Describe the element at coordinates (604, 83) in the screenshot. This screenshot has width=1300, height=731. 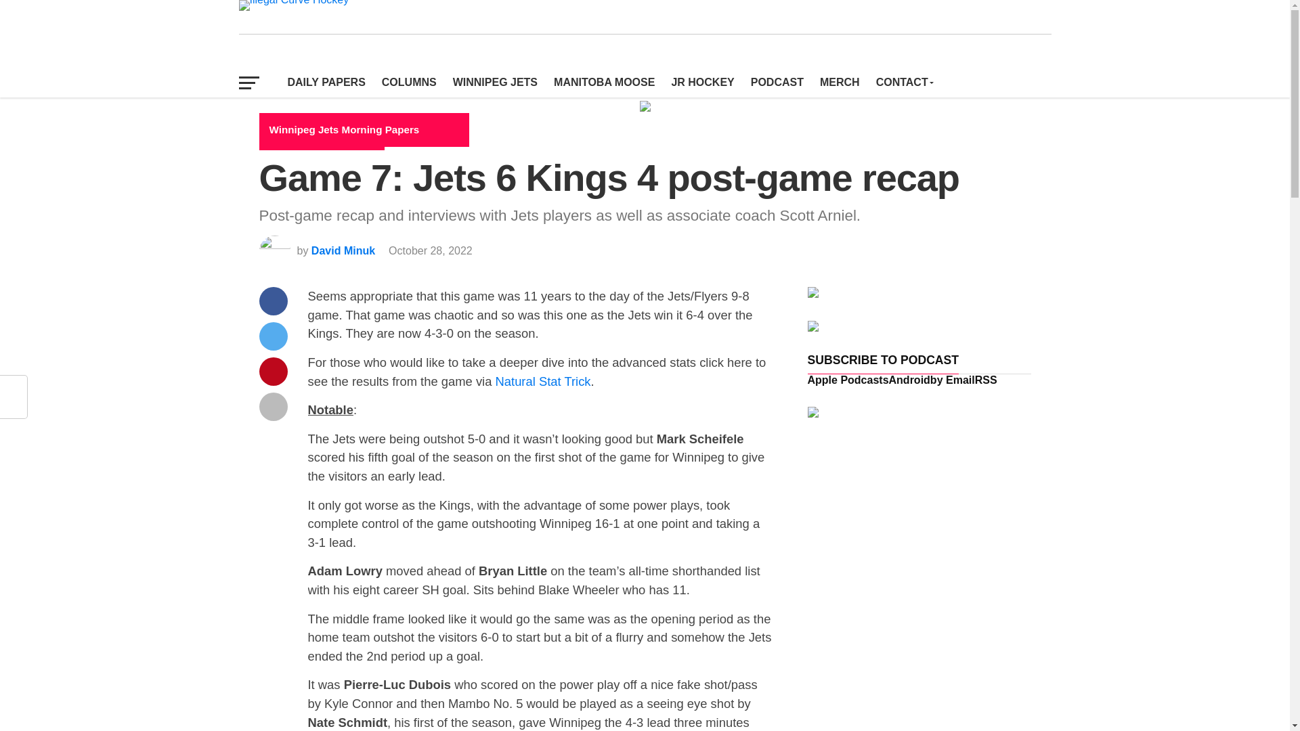
I see `MANITOBA MOOSE` at that location.